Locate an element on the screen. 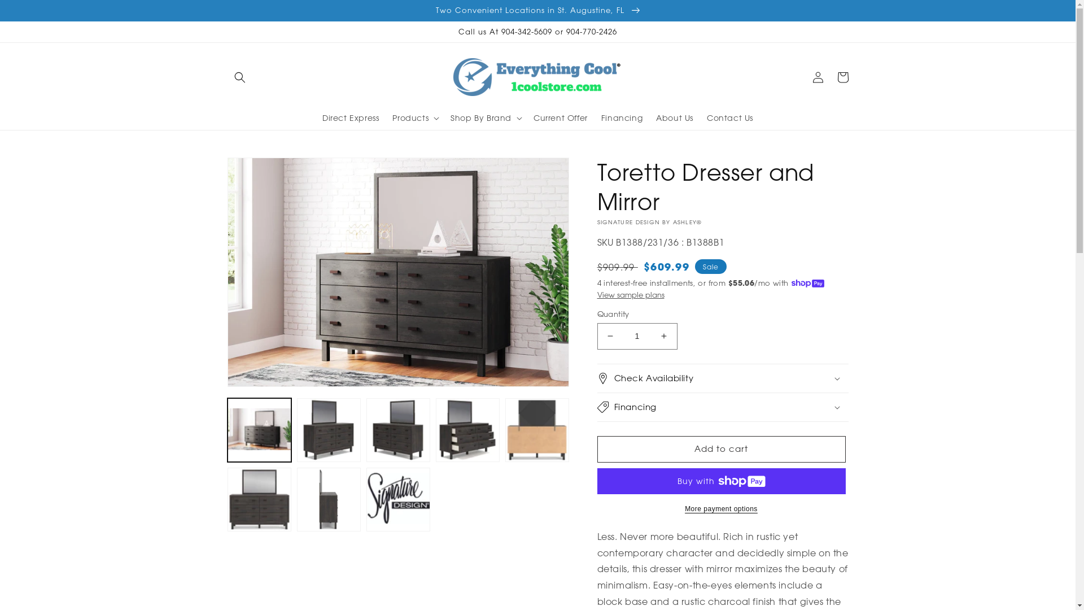 Image resolution: width=1084 pixels, height=610 pixels. Skip to product information is located at coordinates (261, 171).